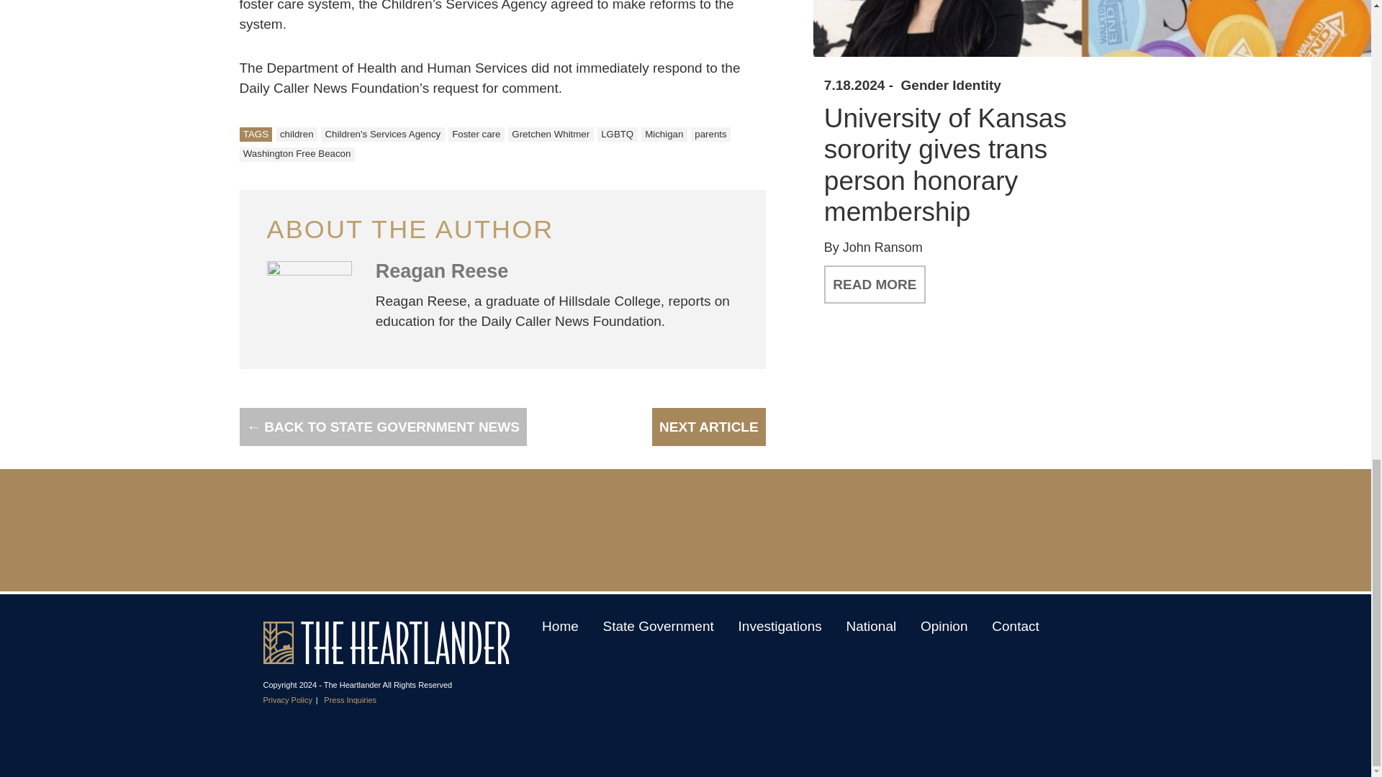  Describe the element at coordinates (297, 154) in the screenshot. I see `Washington Free Beacon` at that location.